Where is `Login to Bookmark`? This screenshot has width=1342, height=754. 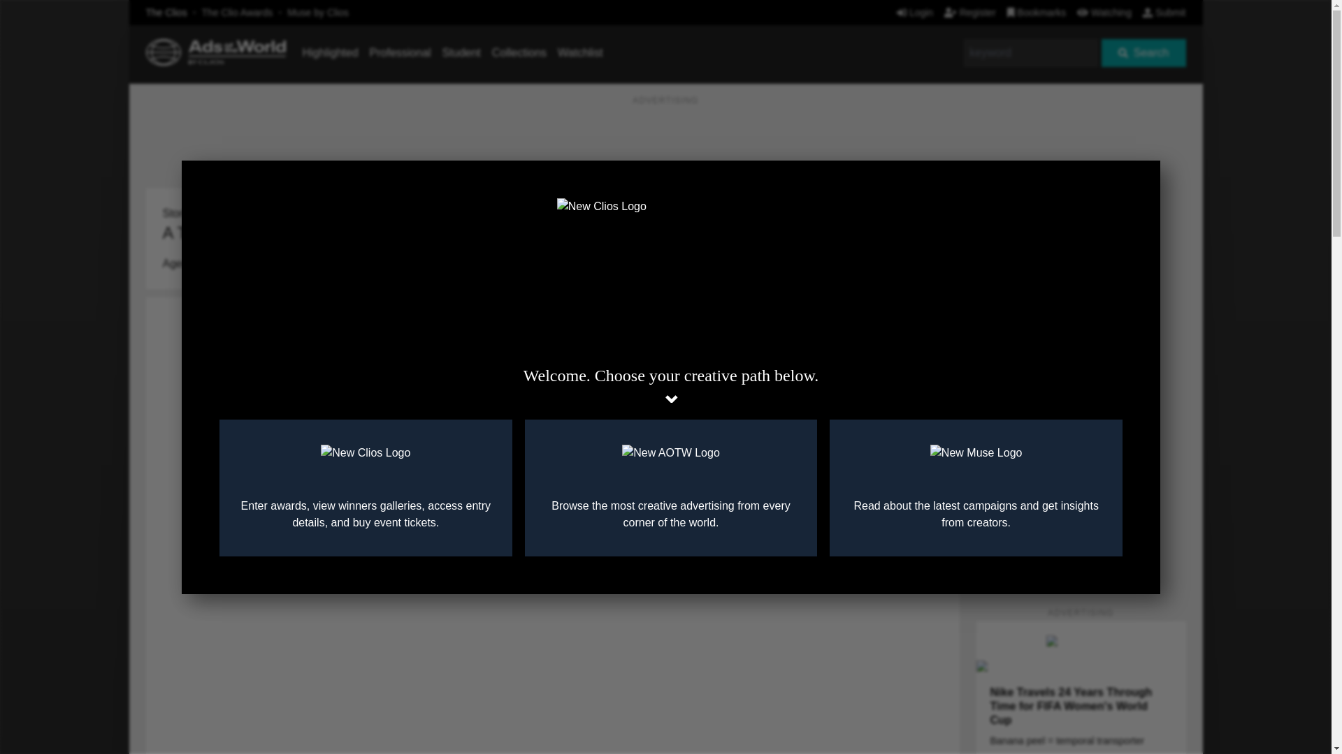 Login to Bookmark is located at coordinates (938, 193).